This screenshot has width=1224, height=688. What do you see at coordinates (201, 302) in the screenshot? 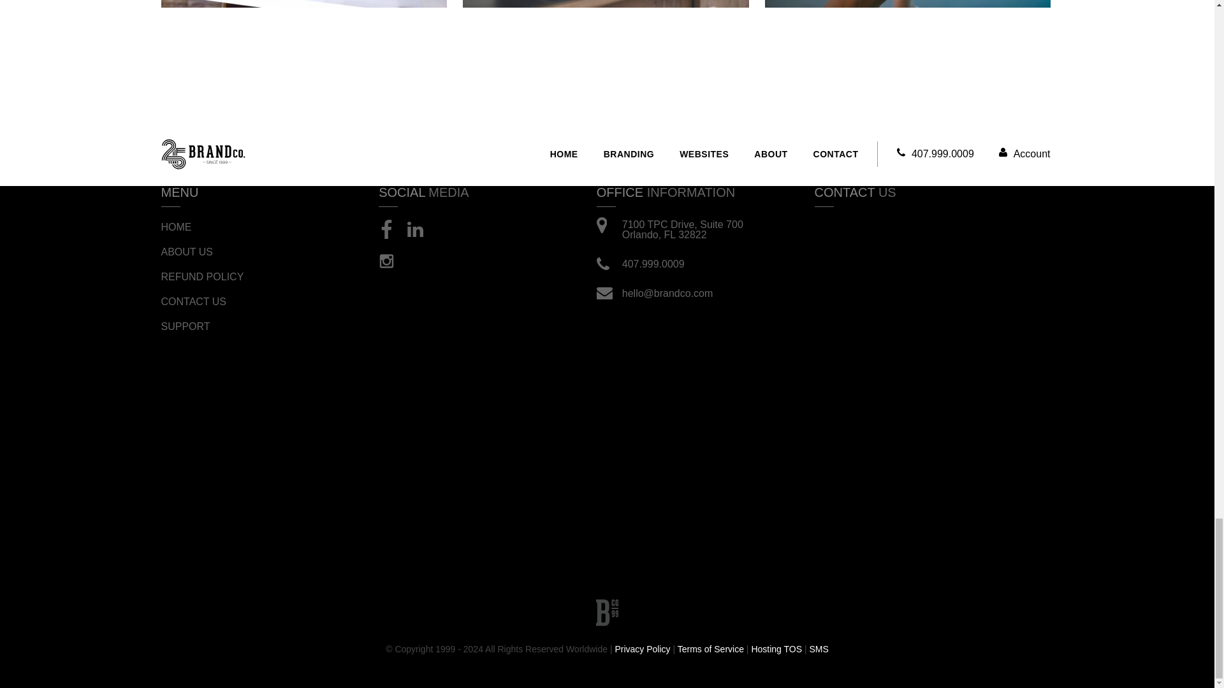
I see `CONTACT US` at bounding box center [201, 302].